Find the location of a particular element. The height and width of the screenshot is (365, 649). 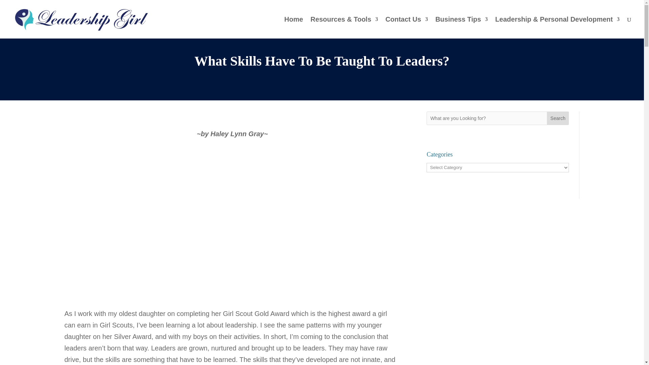

Home is located at coordinates (293, 28).